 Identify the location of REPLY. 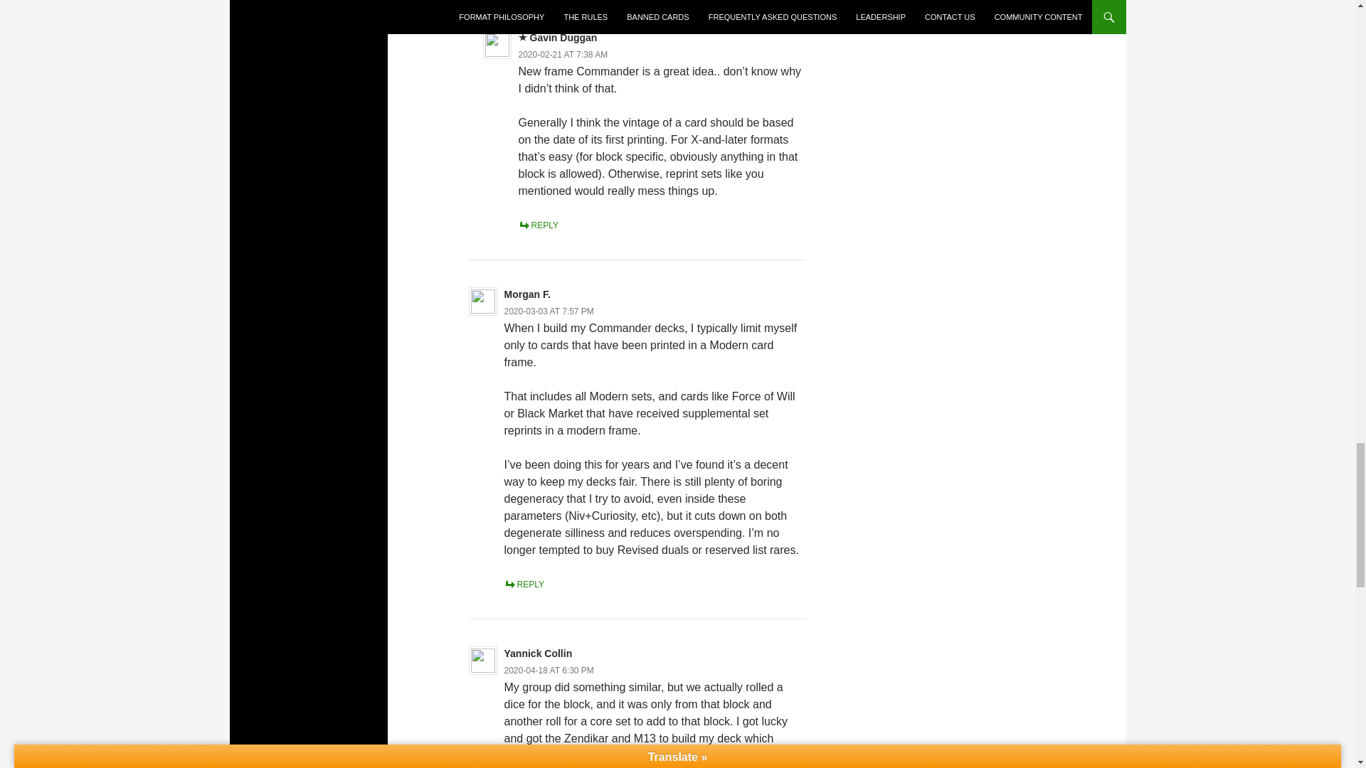
(524, 585).